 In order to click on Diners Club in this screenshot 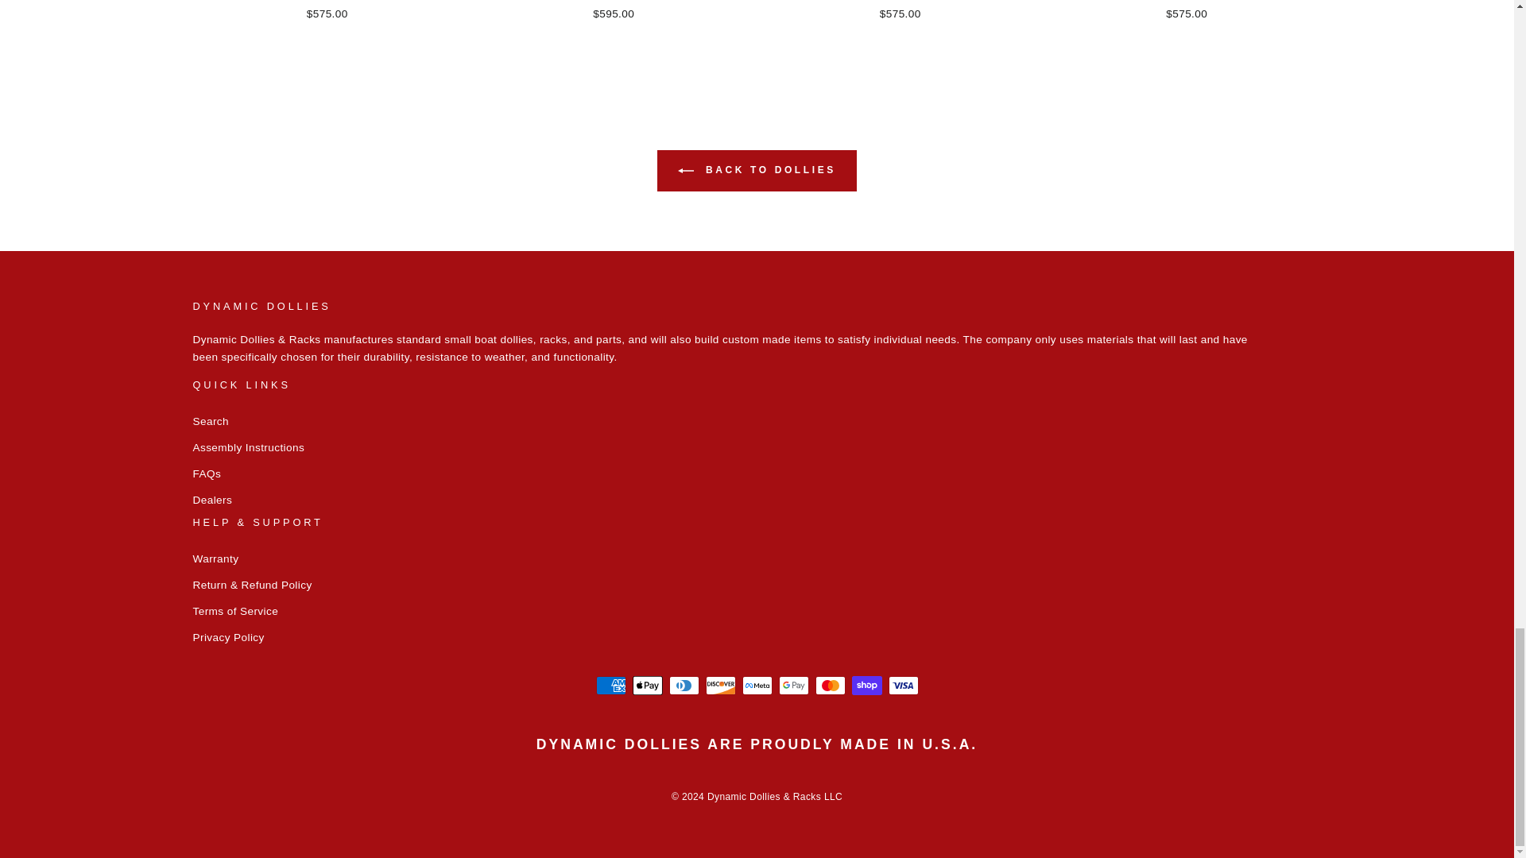, I will do `click(684, 685)`.